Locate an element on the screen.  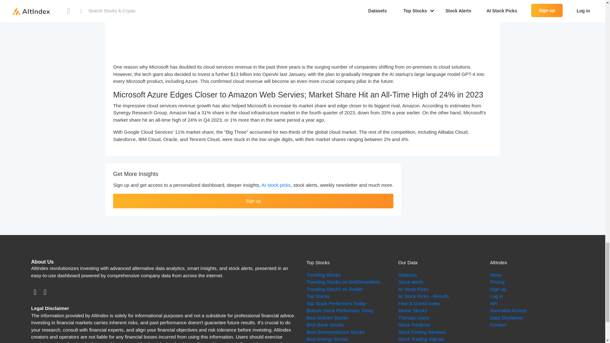
Best Bank Stocks is located at coordinates (325, 325).